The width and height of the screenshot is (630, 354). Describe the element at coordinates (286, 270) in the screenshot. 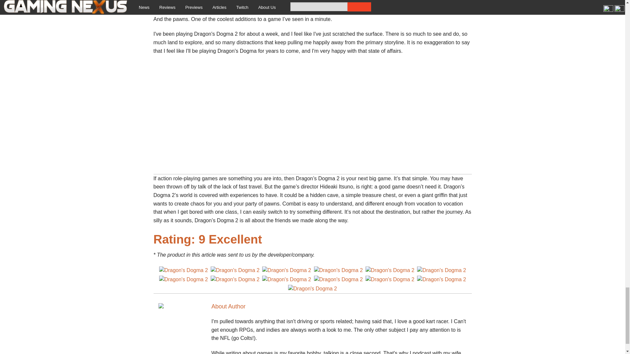

I see `Dragon's Dogma 2` at that location.